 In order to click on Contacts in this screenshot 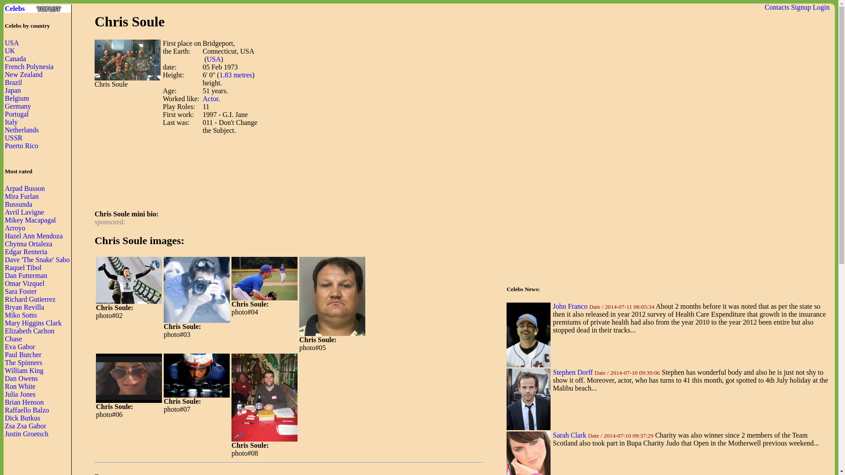, I will do `click(777, 7)`.